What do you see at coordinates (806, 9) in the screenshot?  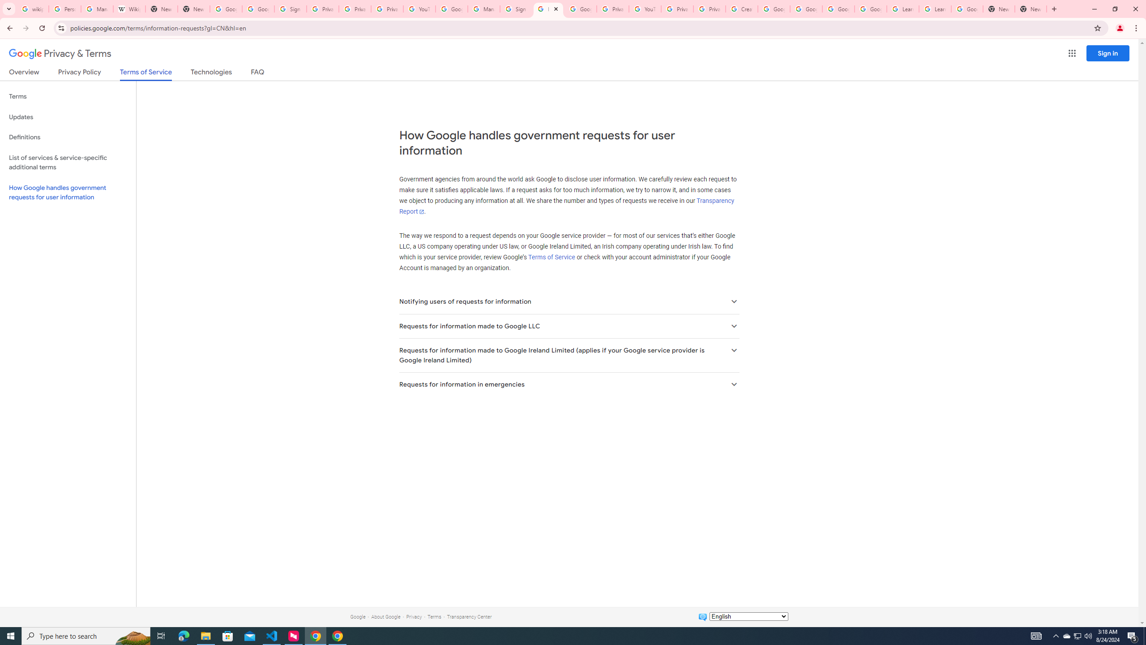 I see `Google Account Help` at bounding box center [806, 9].